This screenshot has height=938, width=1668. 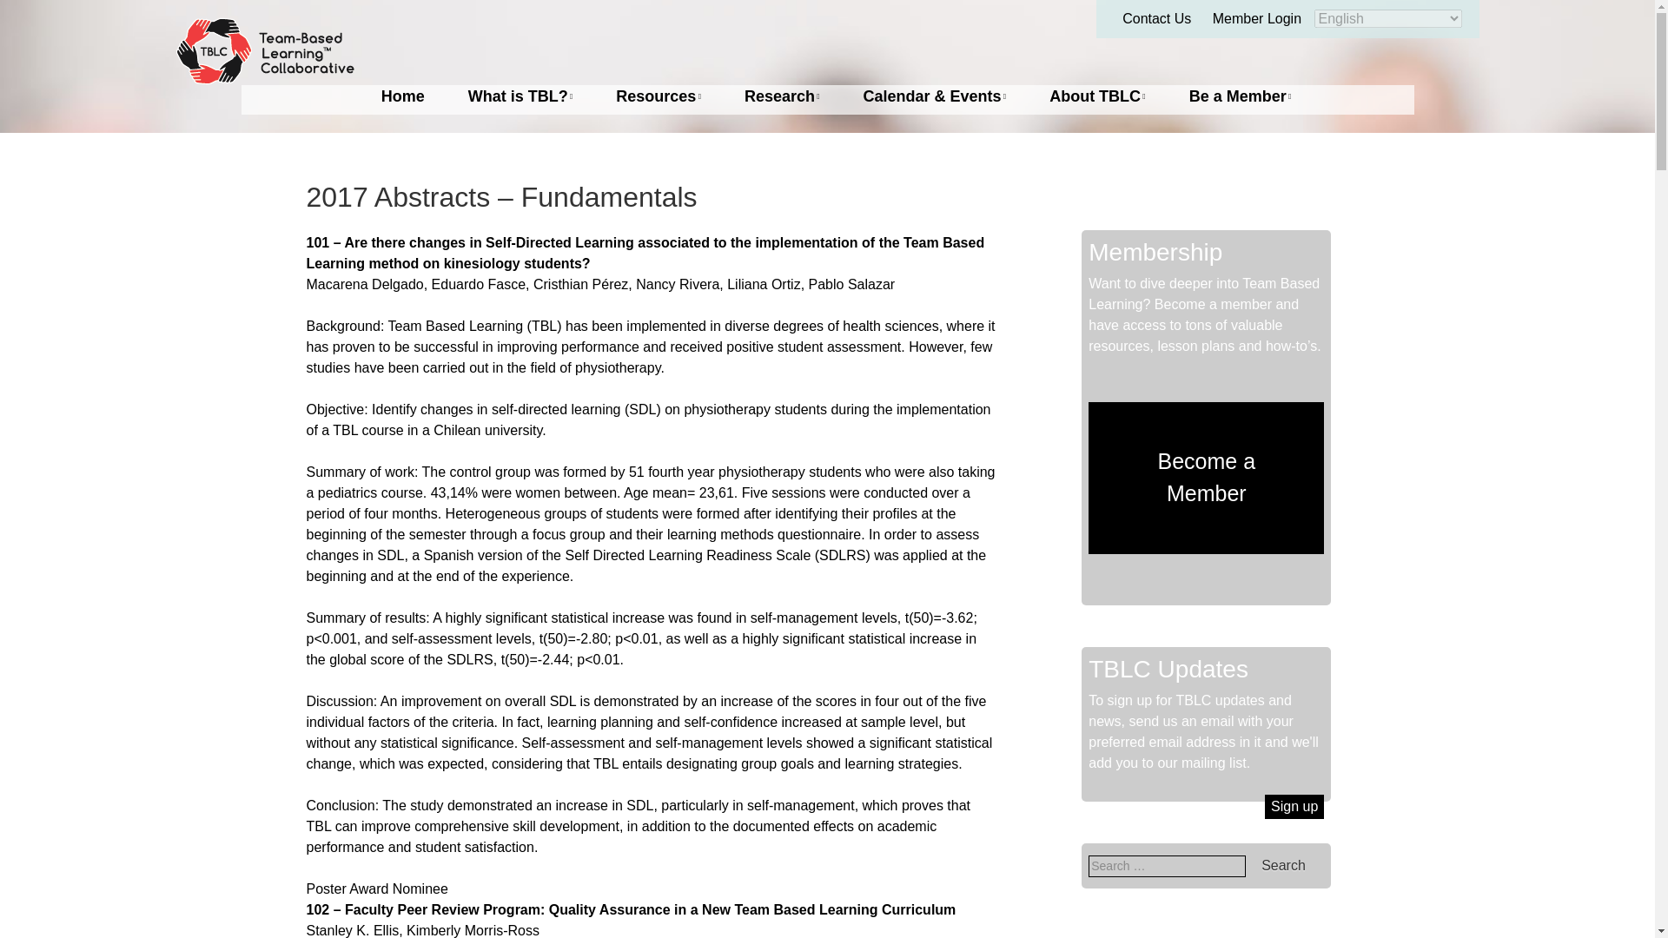 What do you see at coordinates (1097, 97) in the screenshot?
I see `About TBLC` at bounding box center [1097, 97].